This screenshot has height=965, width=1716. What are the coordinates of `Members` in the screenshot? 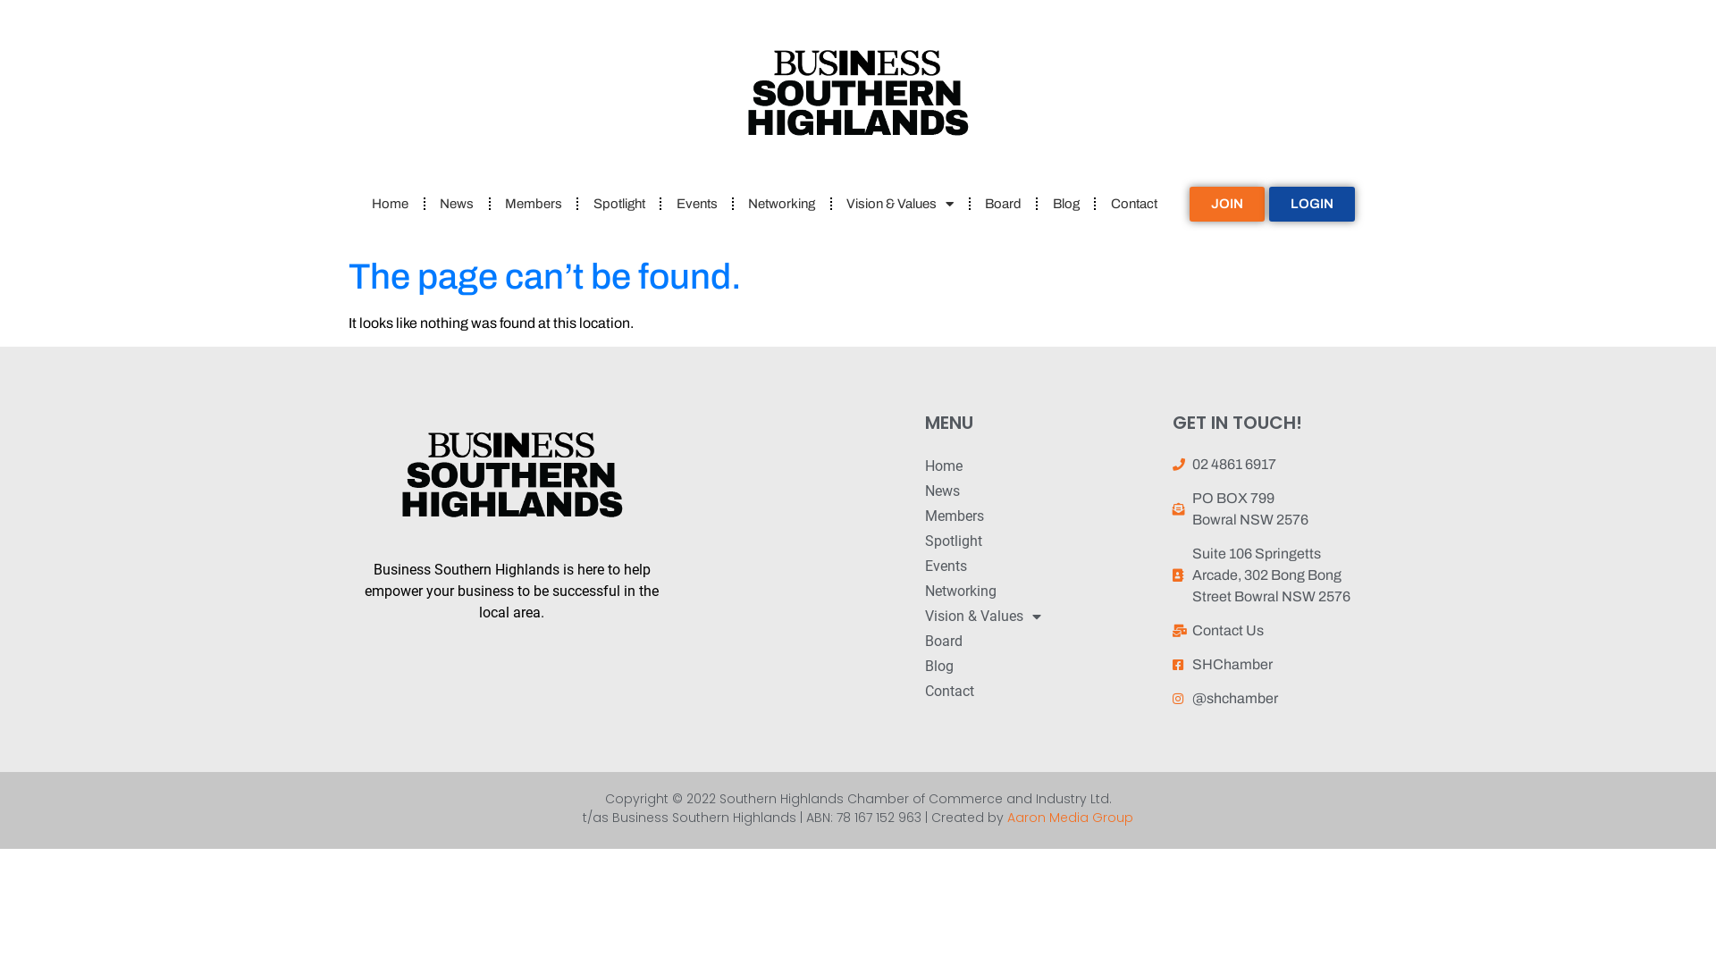 It's located at (1040, 516).